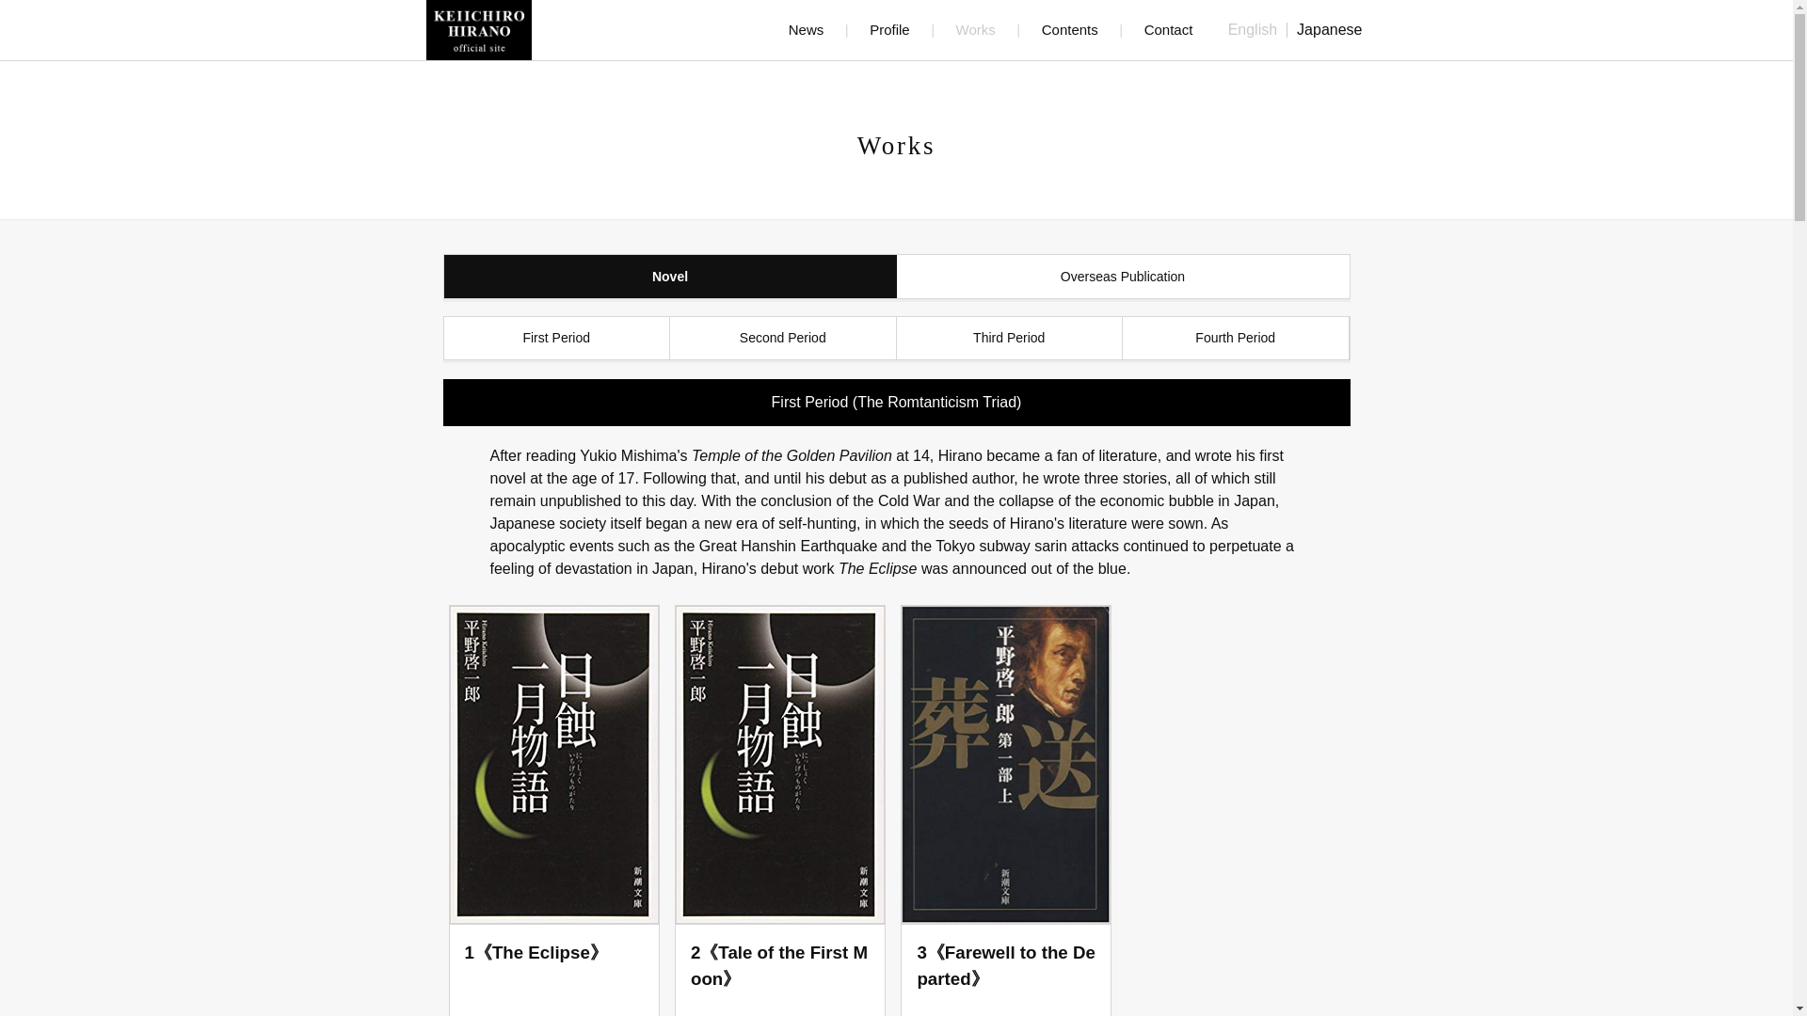 The height and width of the screenshot is (1016, 1807). What do you see at coordinates (783, 339) in the screenshot?
I see `Second Period` at bounding box center [783, 339].